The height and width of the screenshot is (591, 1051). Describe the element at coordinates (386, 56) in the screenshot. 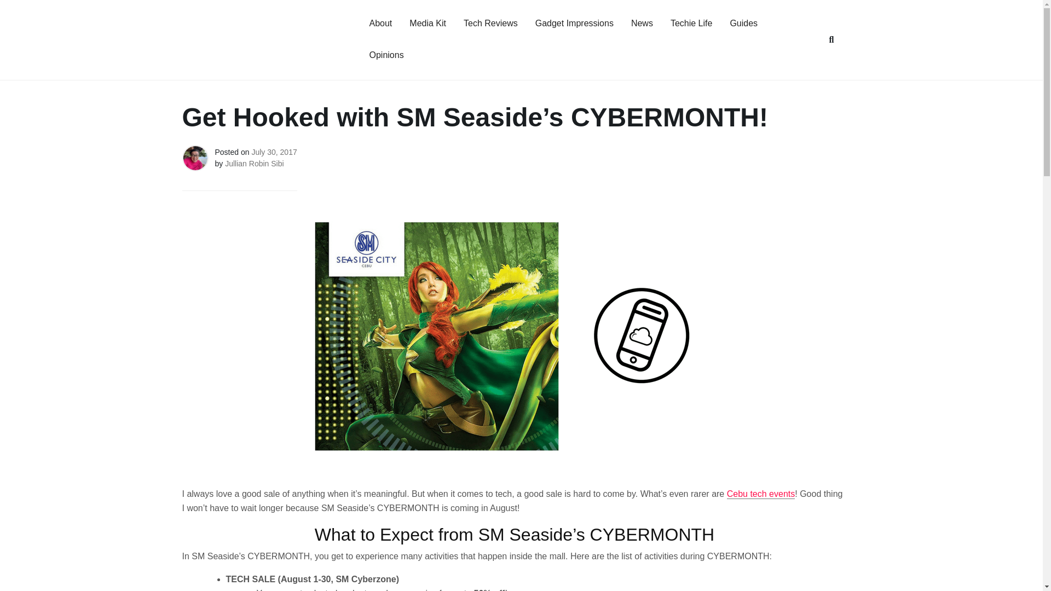

I see `Opinions` at that location.